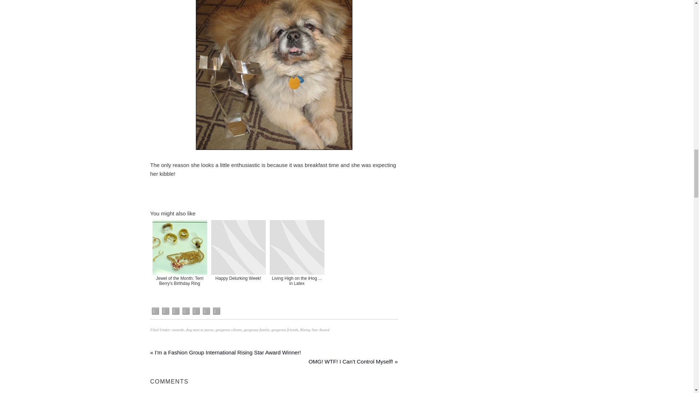 Image resolution: width=699 pixels, height=393 pixels. I want to click on awards, so click(178, 329).